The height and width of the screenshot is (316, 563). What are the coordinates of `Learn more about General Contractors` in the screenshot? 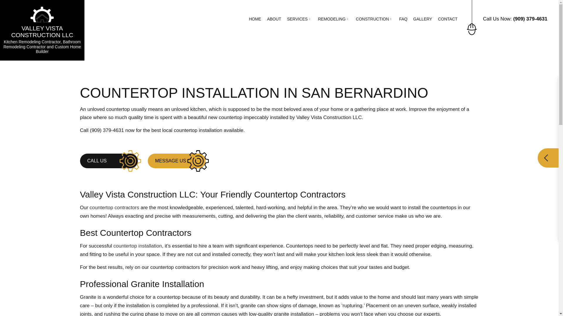 It's located at (114, 207).